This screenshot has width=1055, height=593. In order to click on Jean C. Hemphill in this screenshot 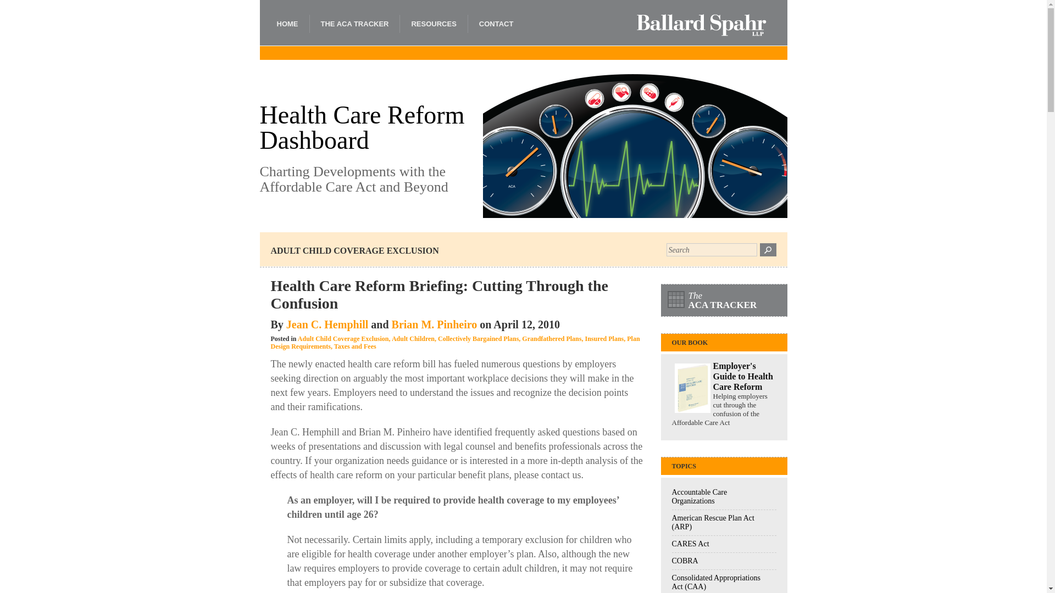, I will do `click(327, 324)`.